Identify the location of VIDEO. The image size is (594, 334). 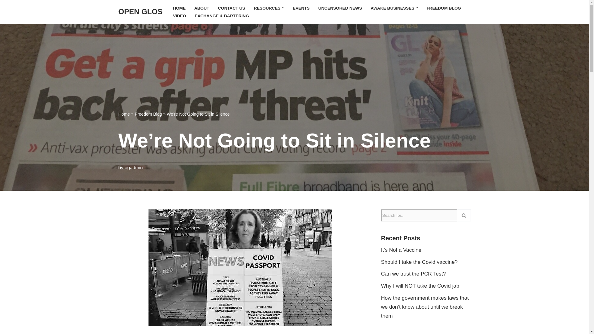
(179, 15).